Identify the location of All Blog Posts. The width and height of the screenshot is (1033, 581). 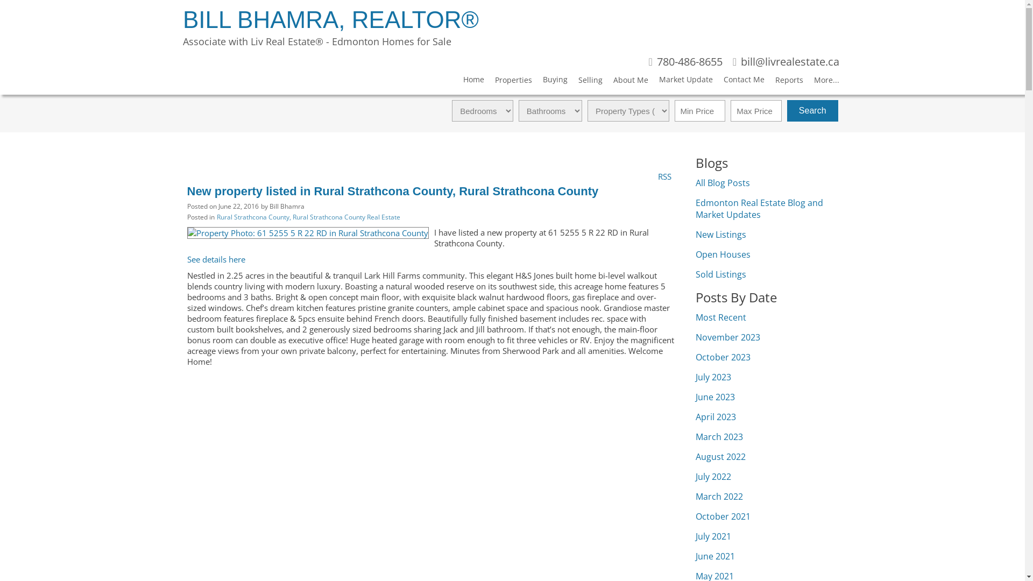
(722, 183).